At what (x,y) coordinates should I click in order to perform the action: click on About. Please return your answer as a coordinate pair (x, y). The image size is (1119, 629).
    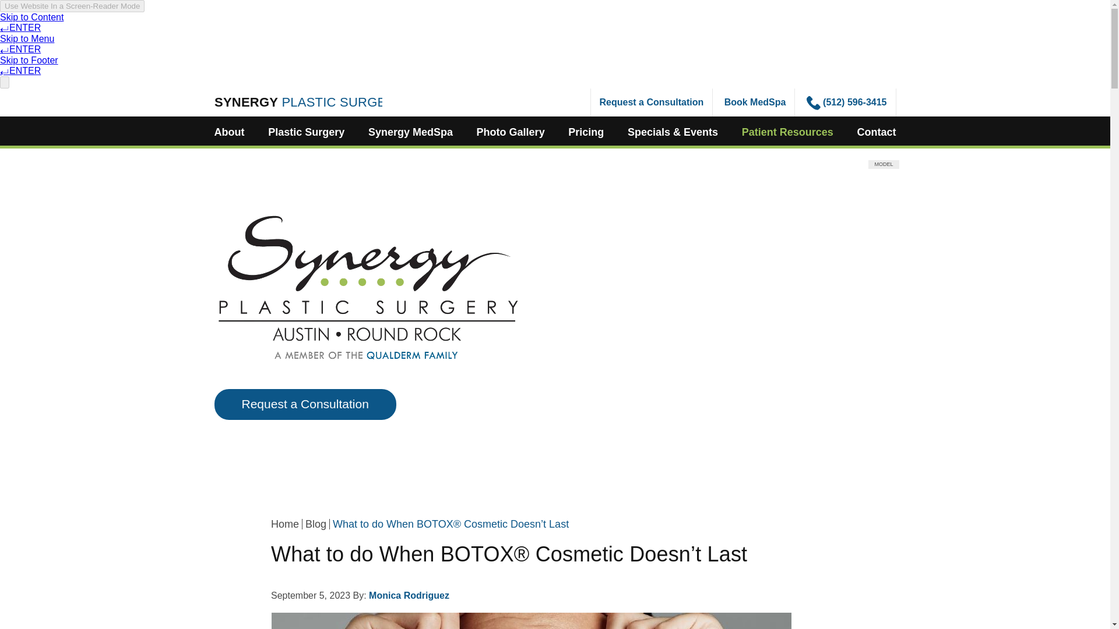
    Looking at the image, I should click on (230, 132).